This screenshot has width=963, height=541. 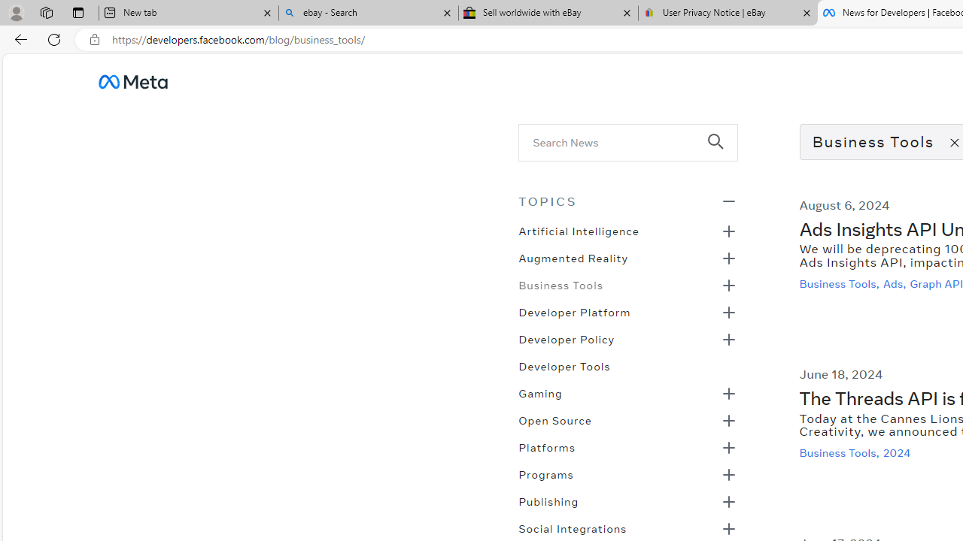 What do you see at coordinates (722, 152) in the screenshot?
I see `Class: _98ce` at bounding box center [722, 152].